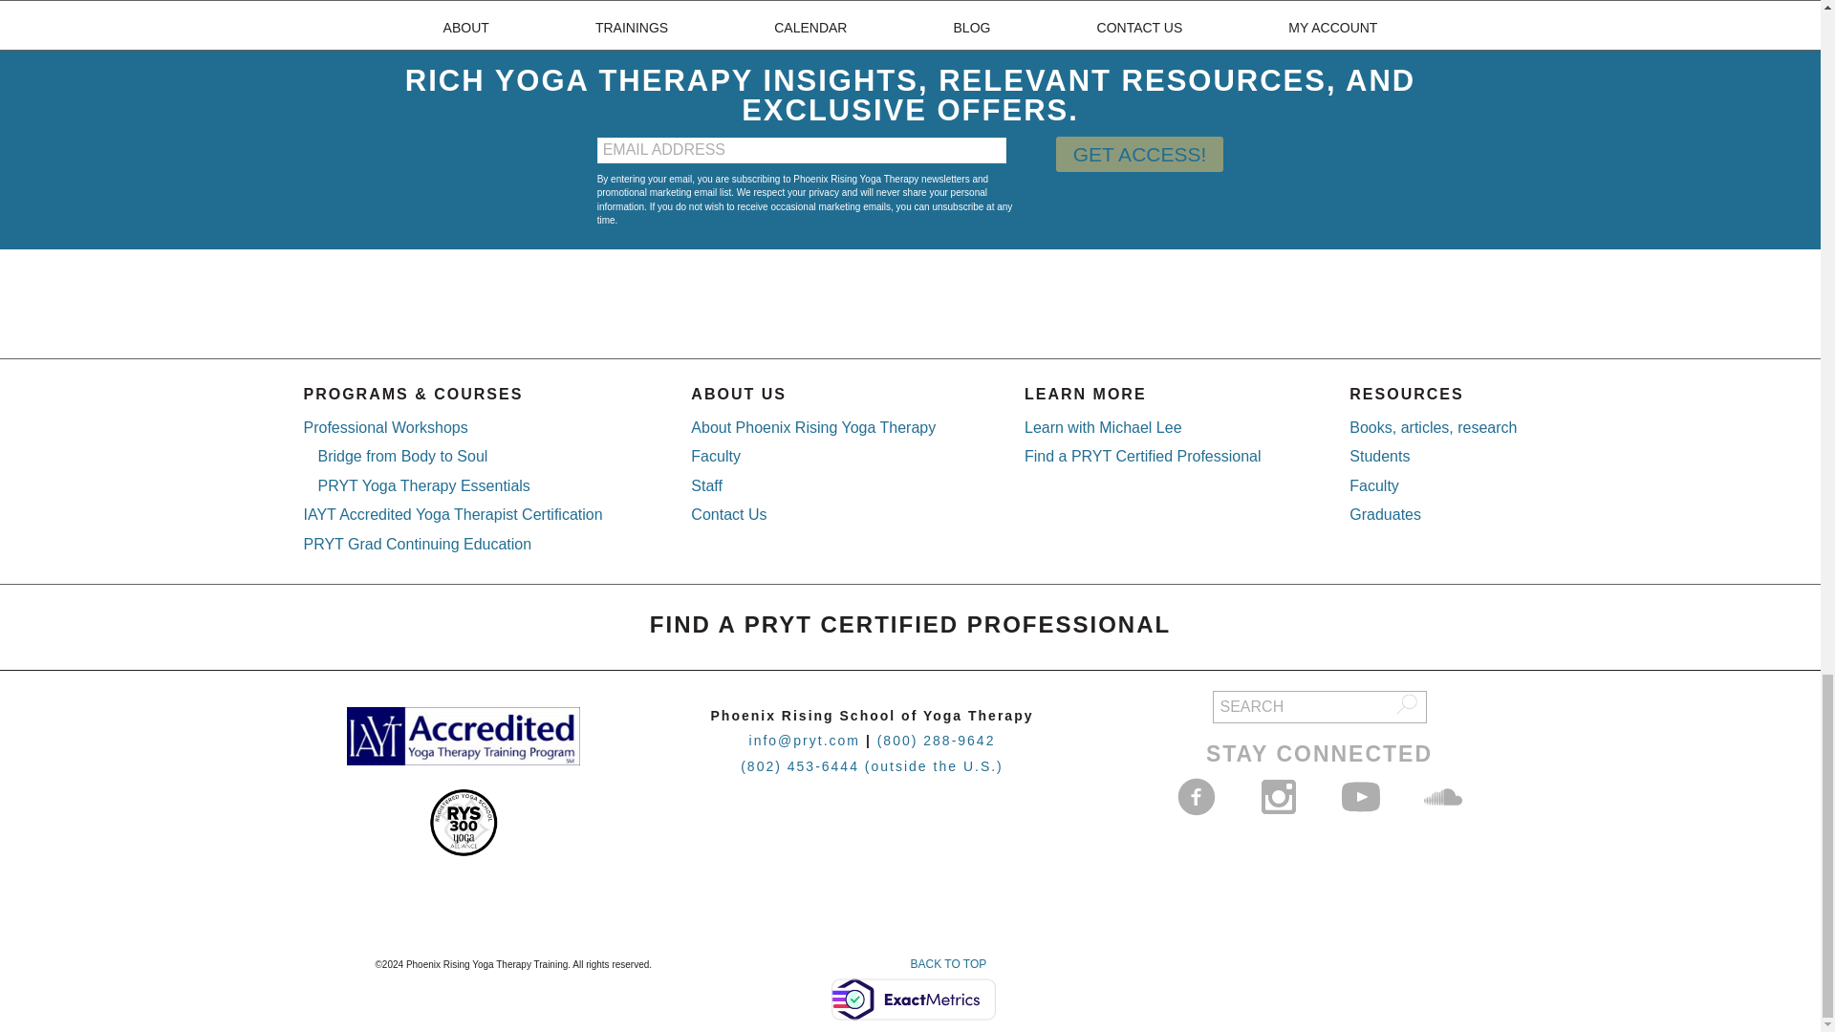 The height and width of the screenshot is (1032, 1835). What do you see at coordinates (386, 426) in the screenshot?
I see `Professional Workshops` at bounding box center [386, 426].